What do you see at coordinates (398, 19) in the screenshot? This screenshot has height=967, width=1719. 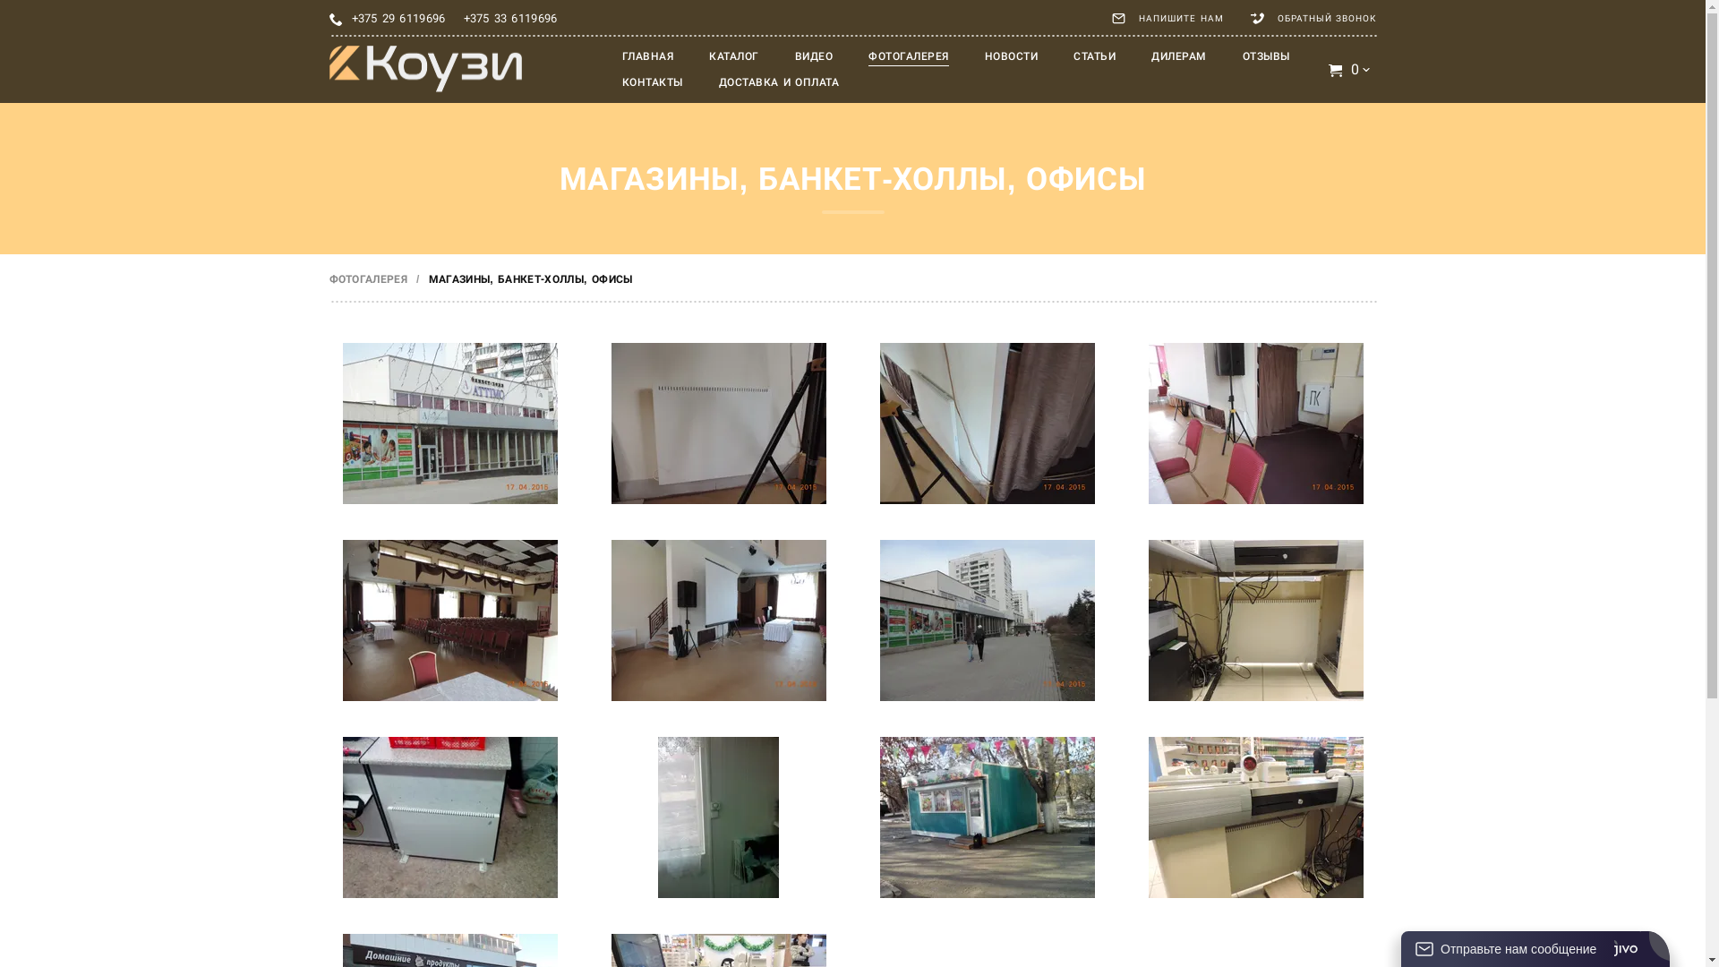 I see `+375 29 6119696` at bounding box center [398, 19].